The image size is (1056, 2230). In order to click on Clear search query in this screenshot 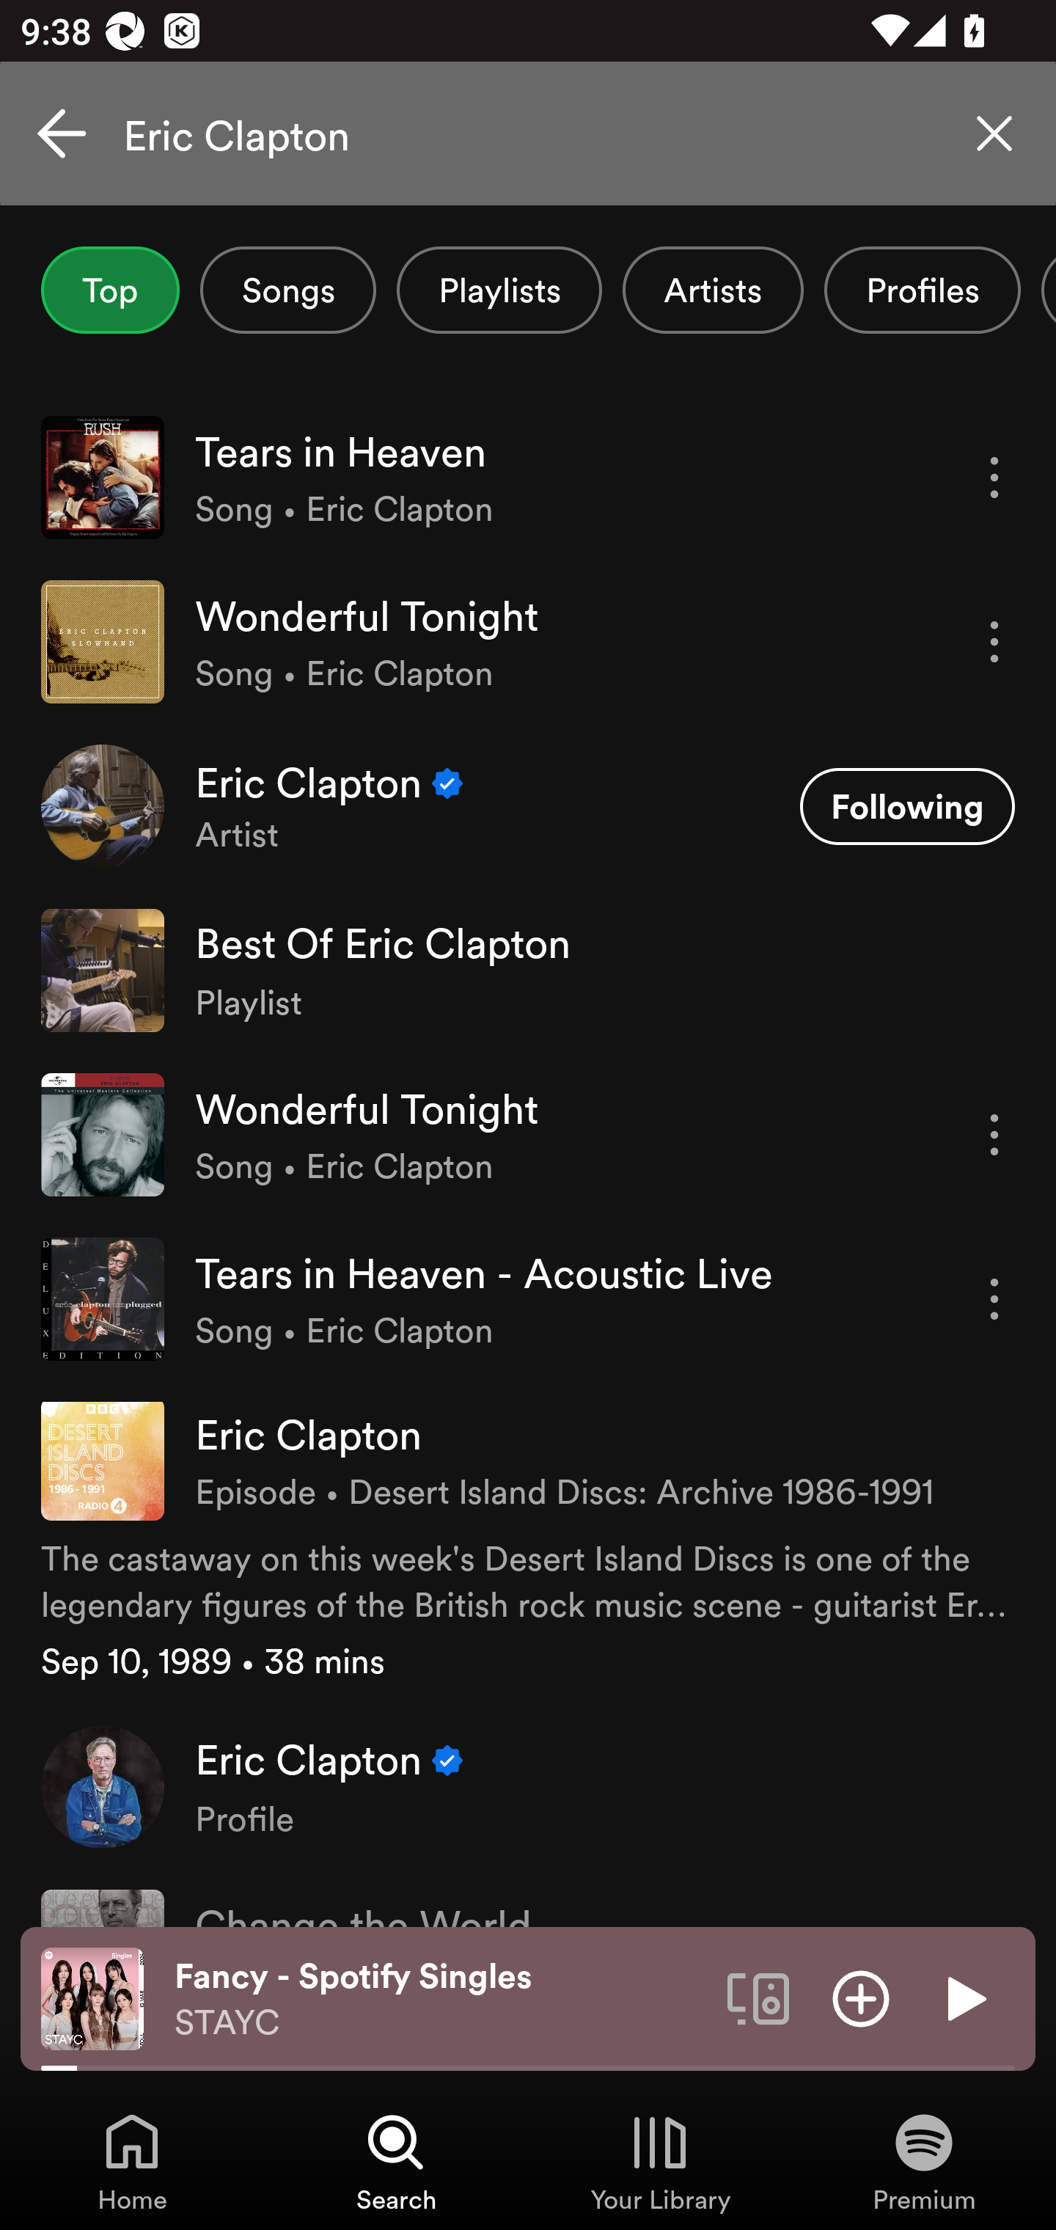, I will do `click(994, 134)`.